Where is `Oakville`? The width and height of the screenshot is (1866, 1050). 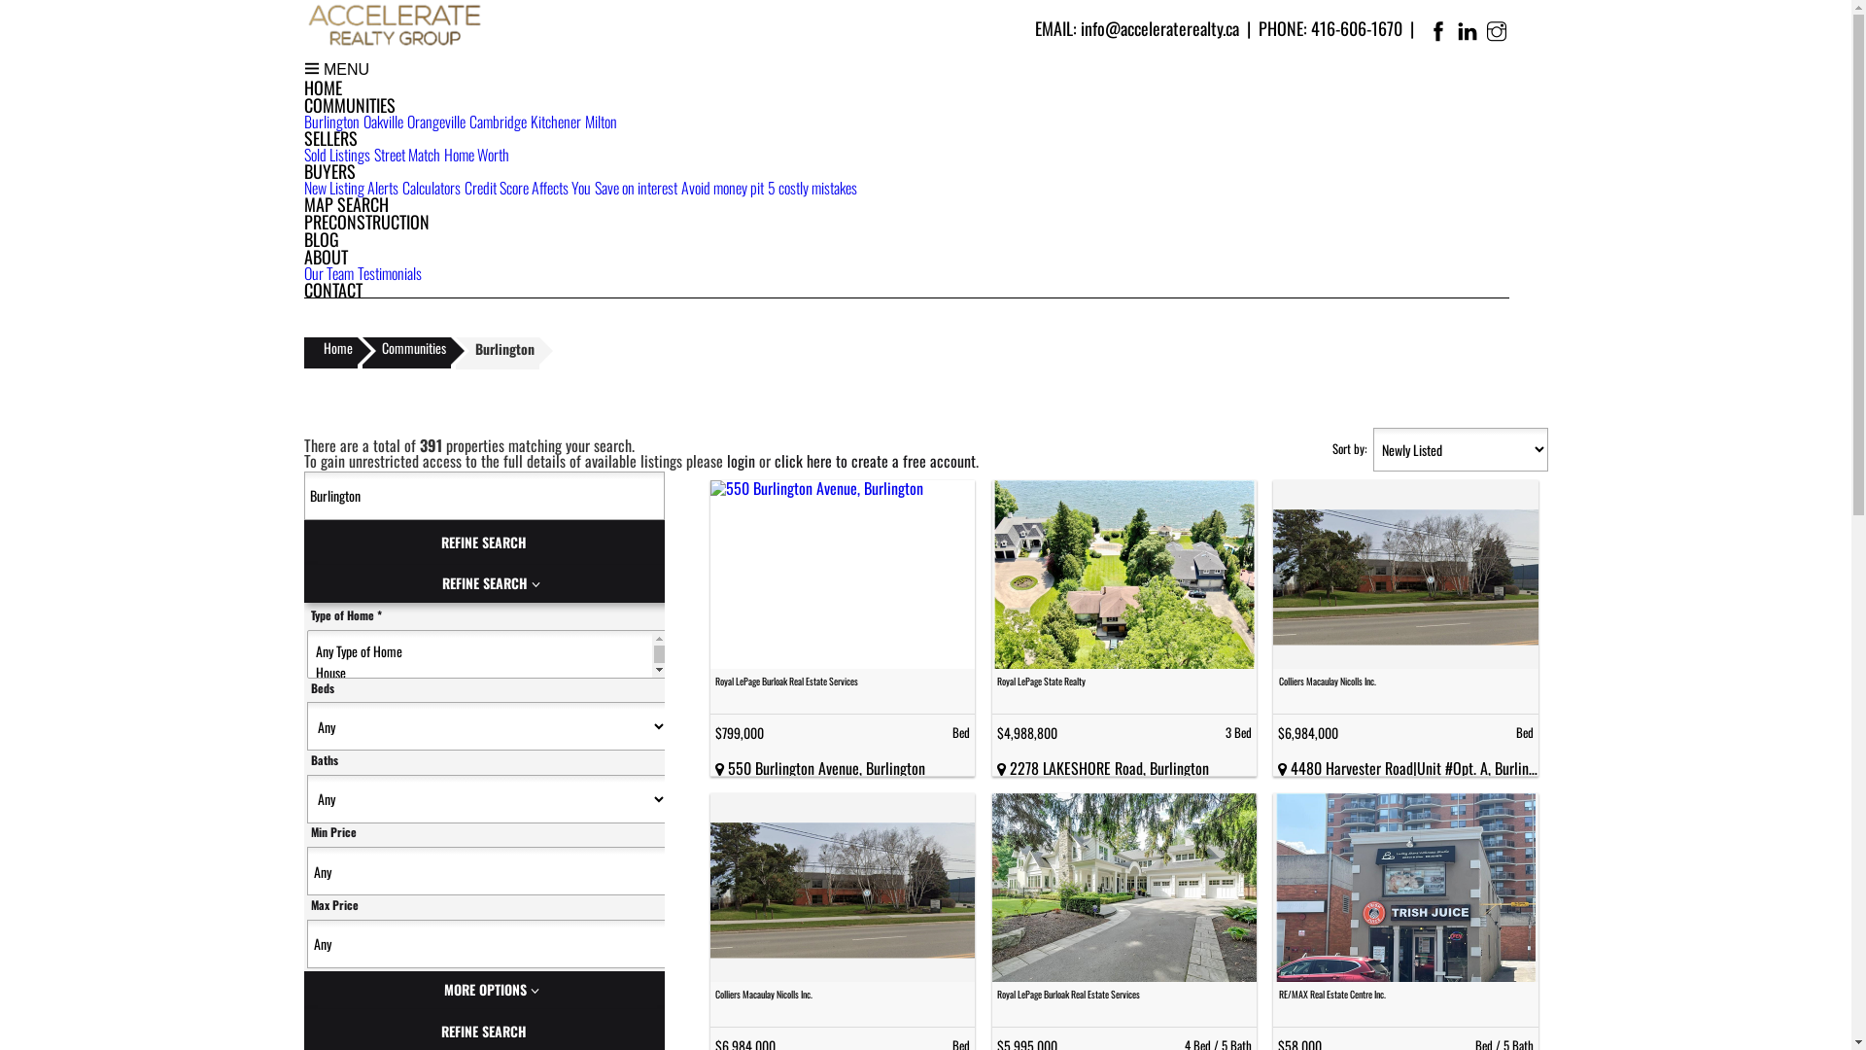
Oakville is located at coordinates (383, 122).